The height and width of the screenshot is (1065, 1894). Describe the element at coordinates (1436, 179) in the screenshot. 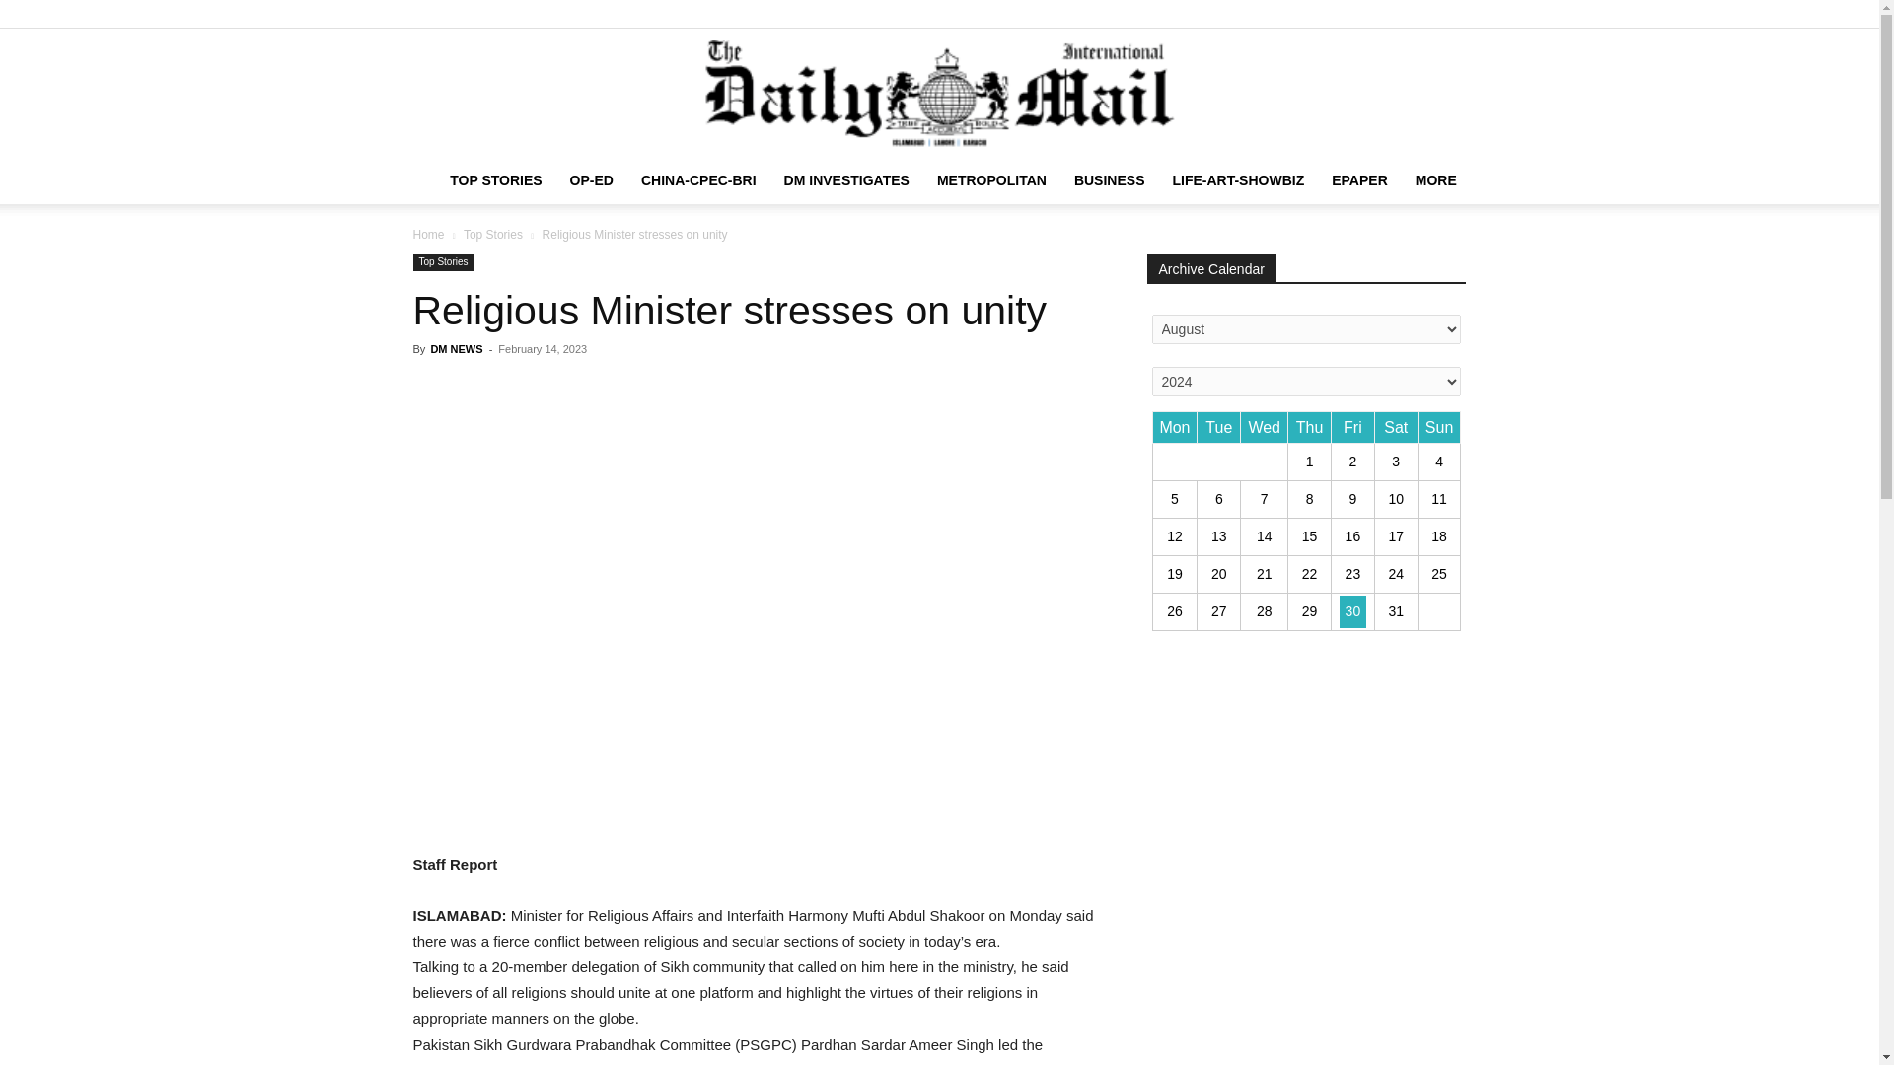

I see `MORE` at that location.